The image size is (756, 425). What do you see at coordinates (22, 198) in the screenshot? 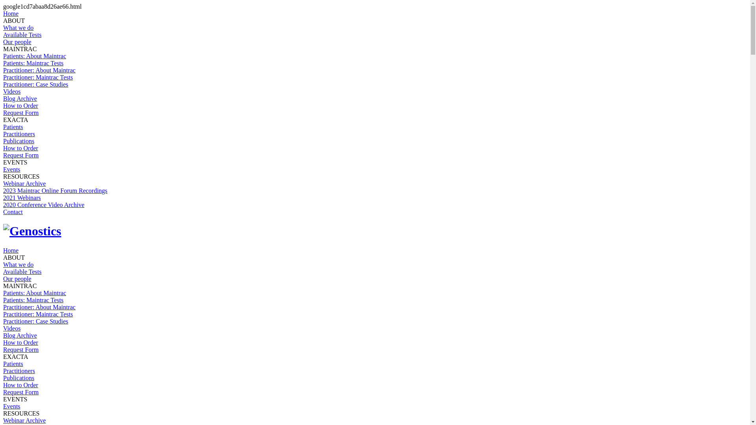
I see `2021 Webinars` at bounding box center [22, 198].